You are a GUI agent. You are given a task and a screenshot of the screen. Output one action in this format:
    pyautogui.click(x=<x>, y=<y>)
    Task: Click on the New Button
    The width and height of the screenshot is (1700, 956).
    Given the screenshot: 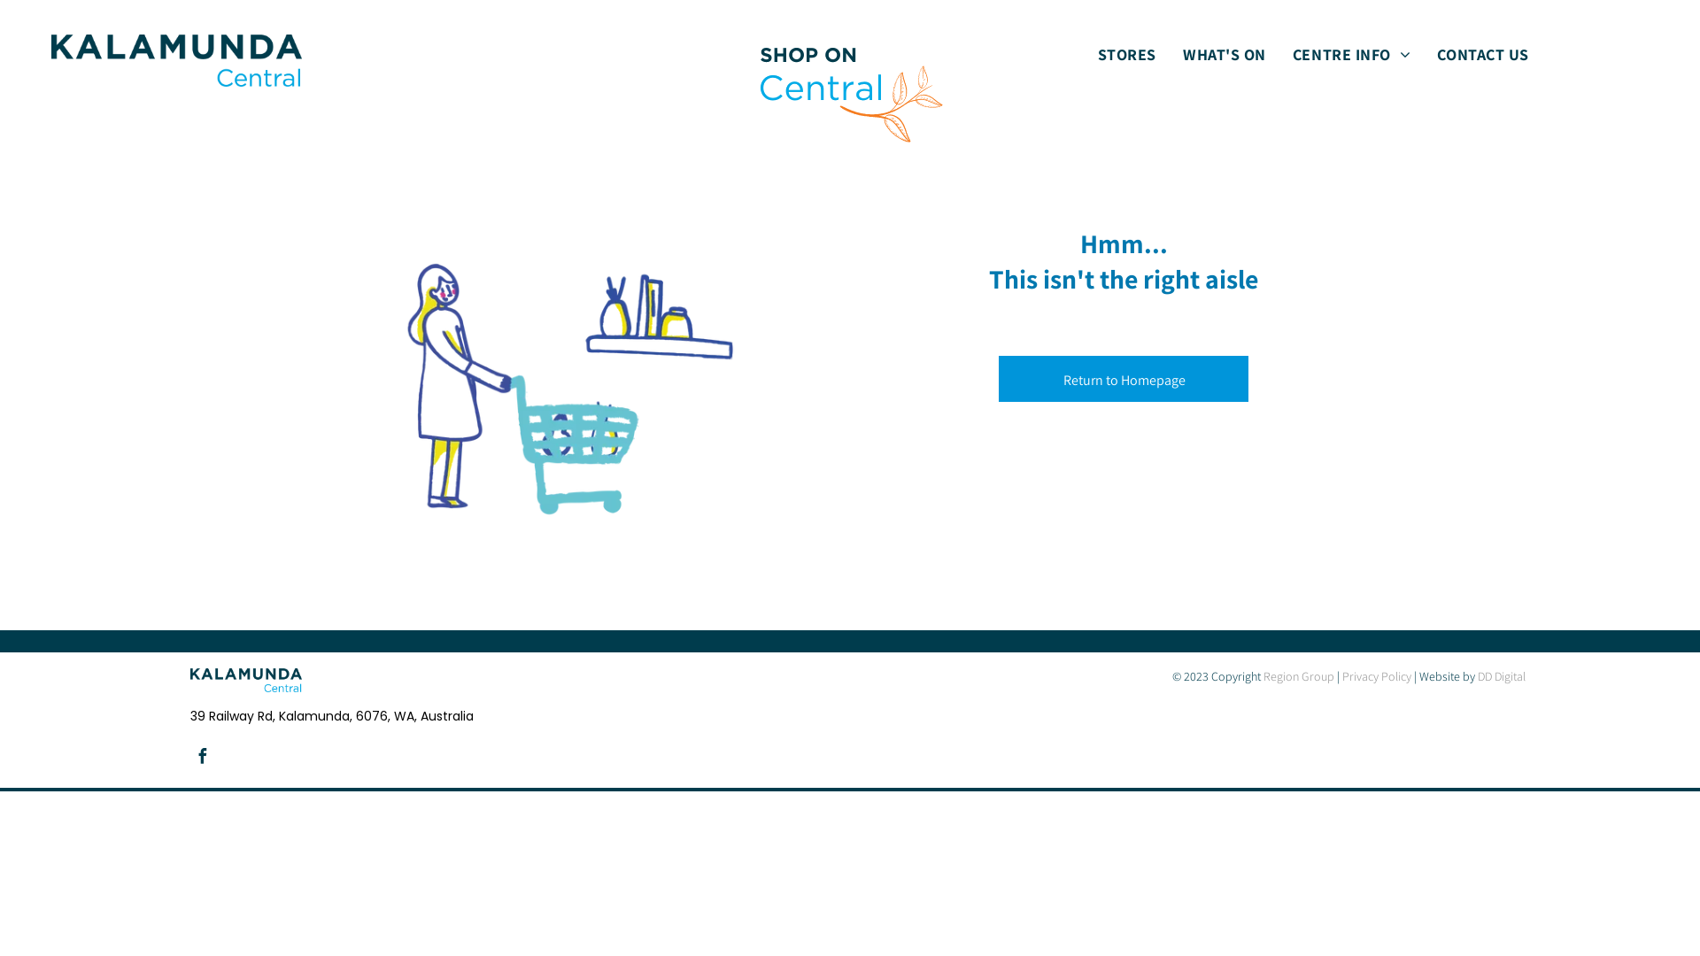 What is the action you would take?
    pyautogui.click(x=850, y=91)
    